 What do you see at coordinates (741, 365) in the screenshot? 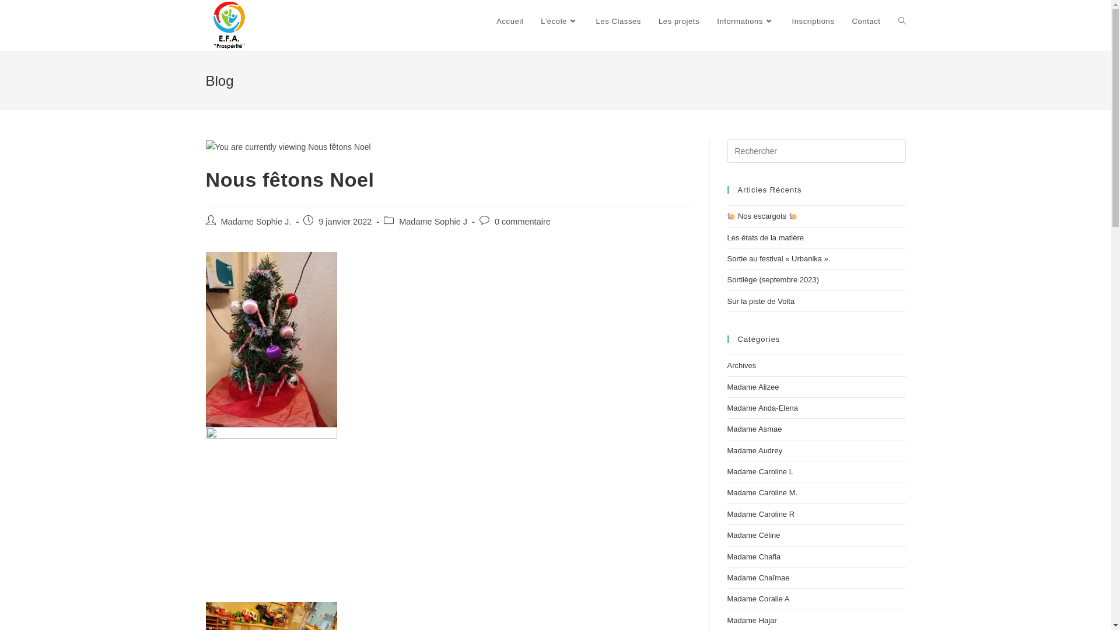
I see `Archives` at bounding box center [741, 365].